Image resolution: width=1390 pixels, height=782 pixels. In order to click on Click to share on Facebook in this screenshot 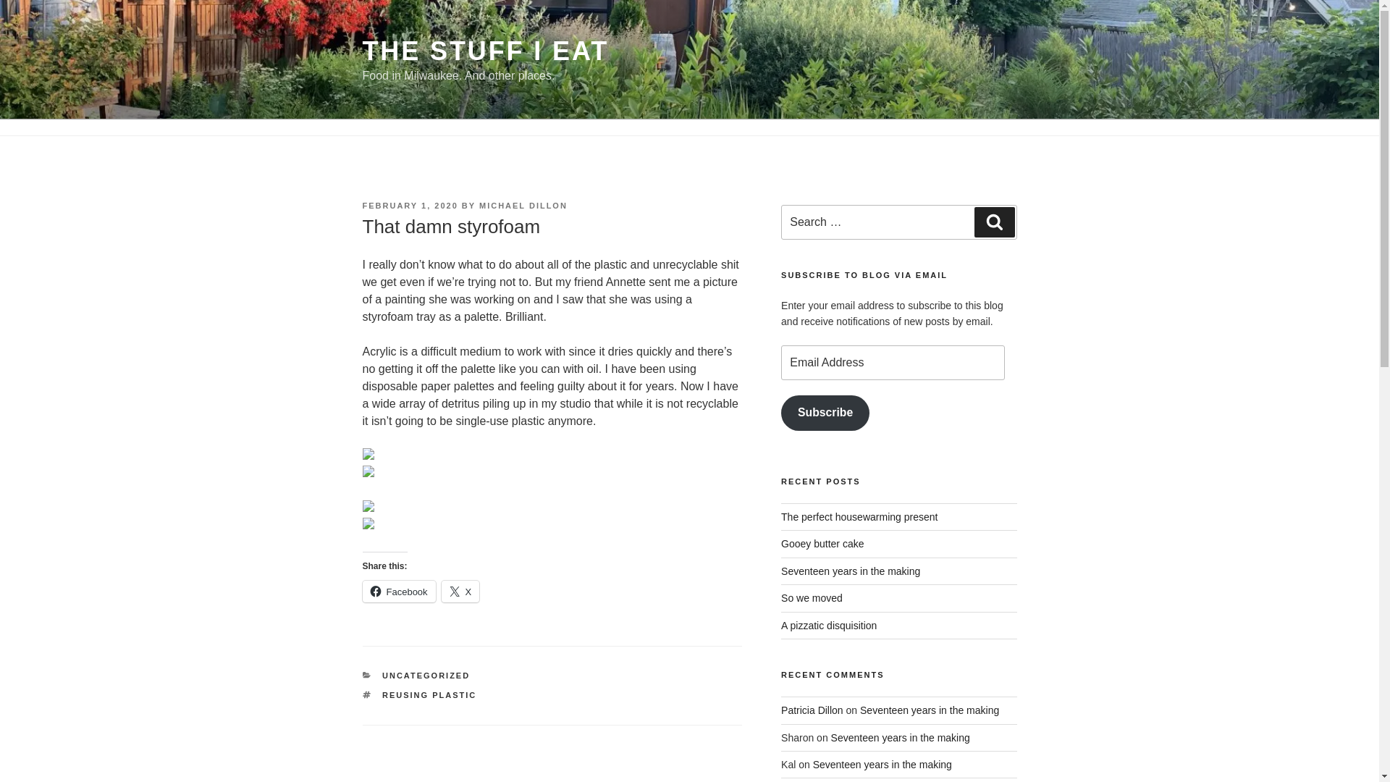, I will do `click(398, 591)`.